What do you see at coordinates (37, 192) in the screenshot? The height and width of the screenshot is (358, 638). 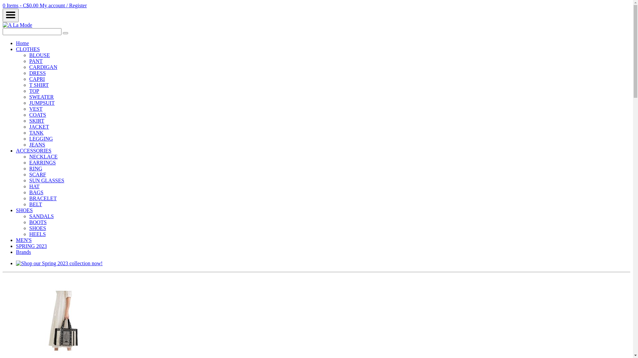 I see `BAGS` at bounding box center [37, 192].